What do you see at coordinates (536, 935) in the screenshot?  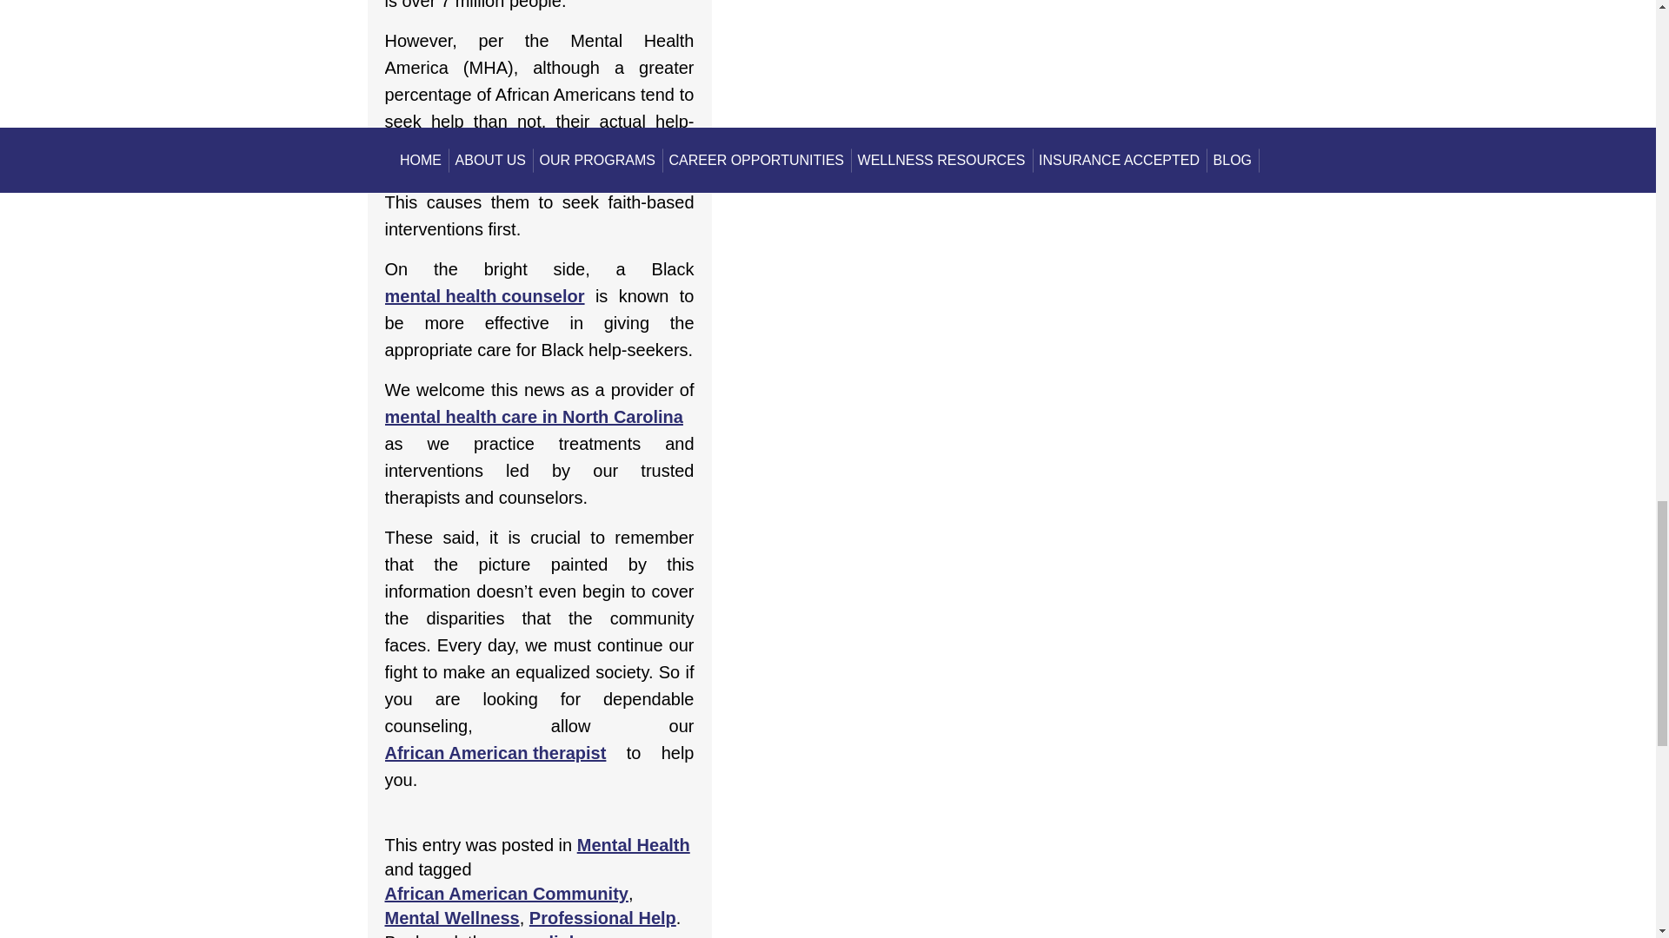 I see `permalink` at bounding box center [536, 935].